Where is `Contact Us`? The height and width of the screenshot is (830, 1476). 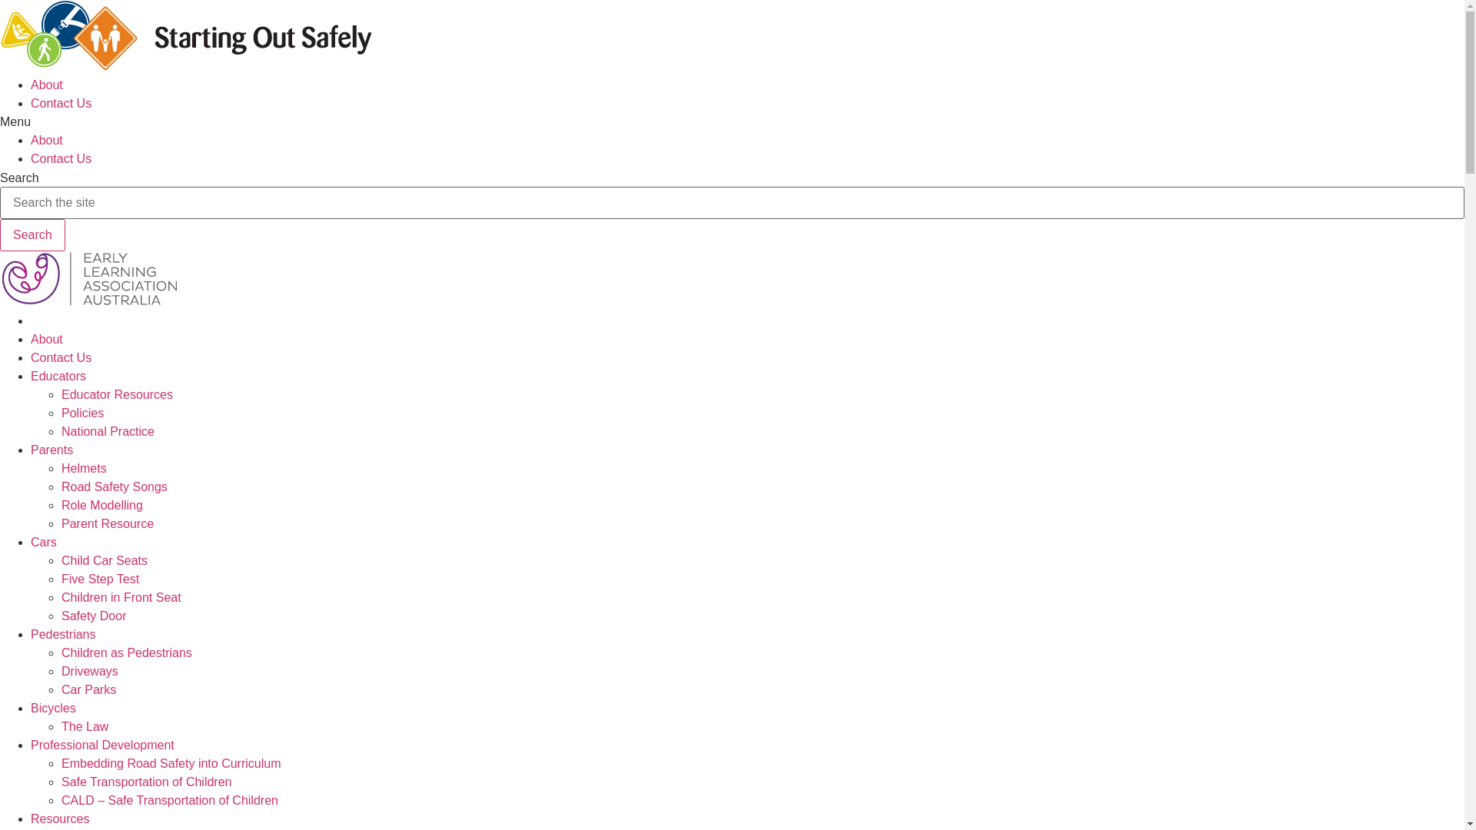
Contact Us is located at coordinates (61, 158).